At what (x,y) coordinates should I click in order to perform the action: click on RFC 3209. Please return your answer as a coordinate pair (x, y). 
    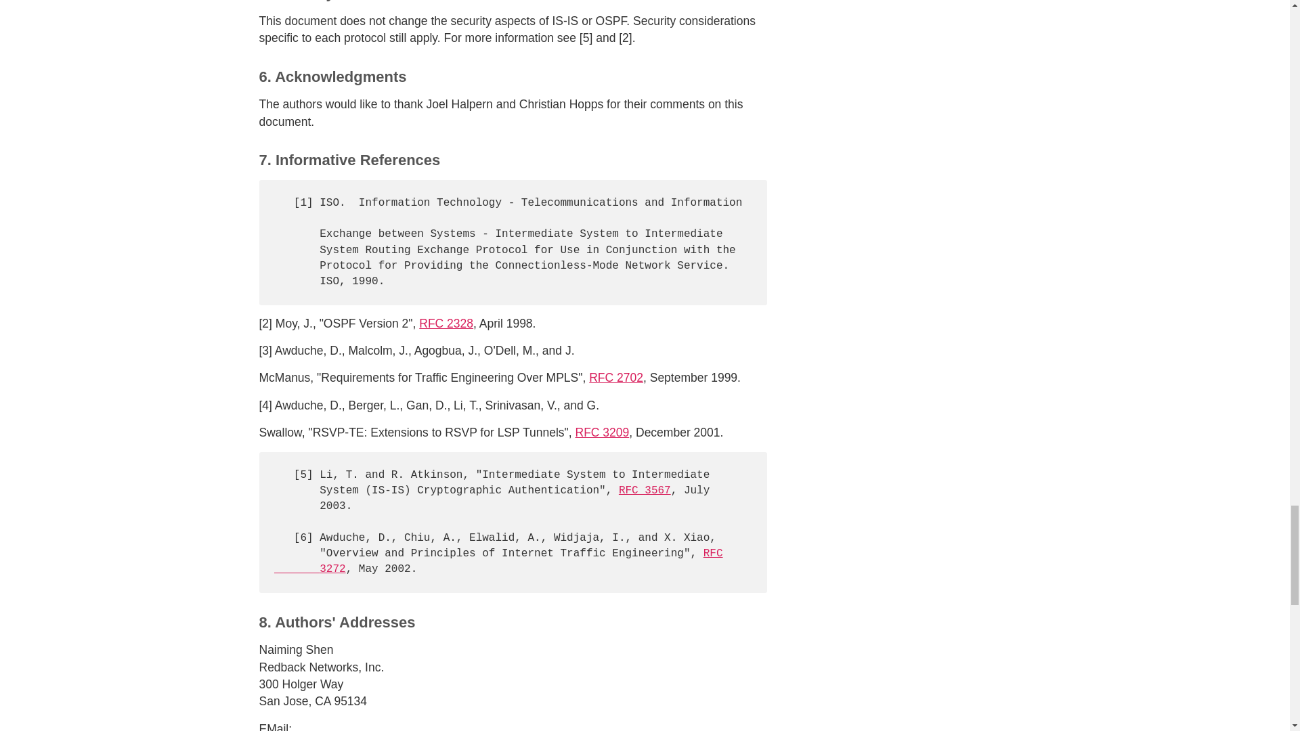
    Looking at the image, I should click on (603, 432).